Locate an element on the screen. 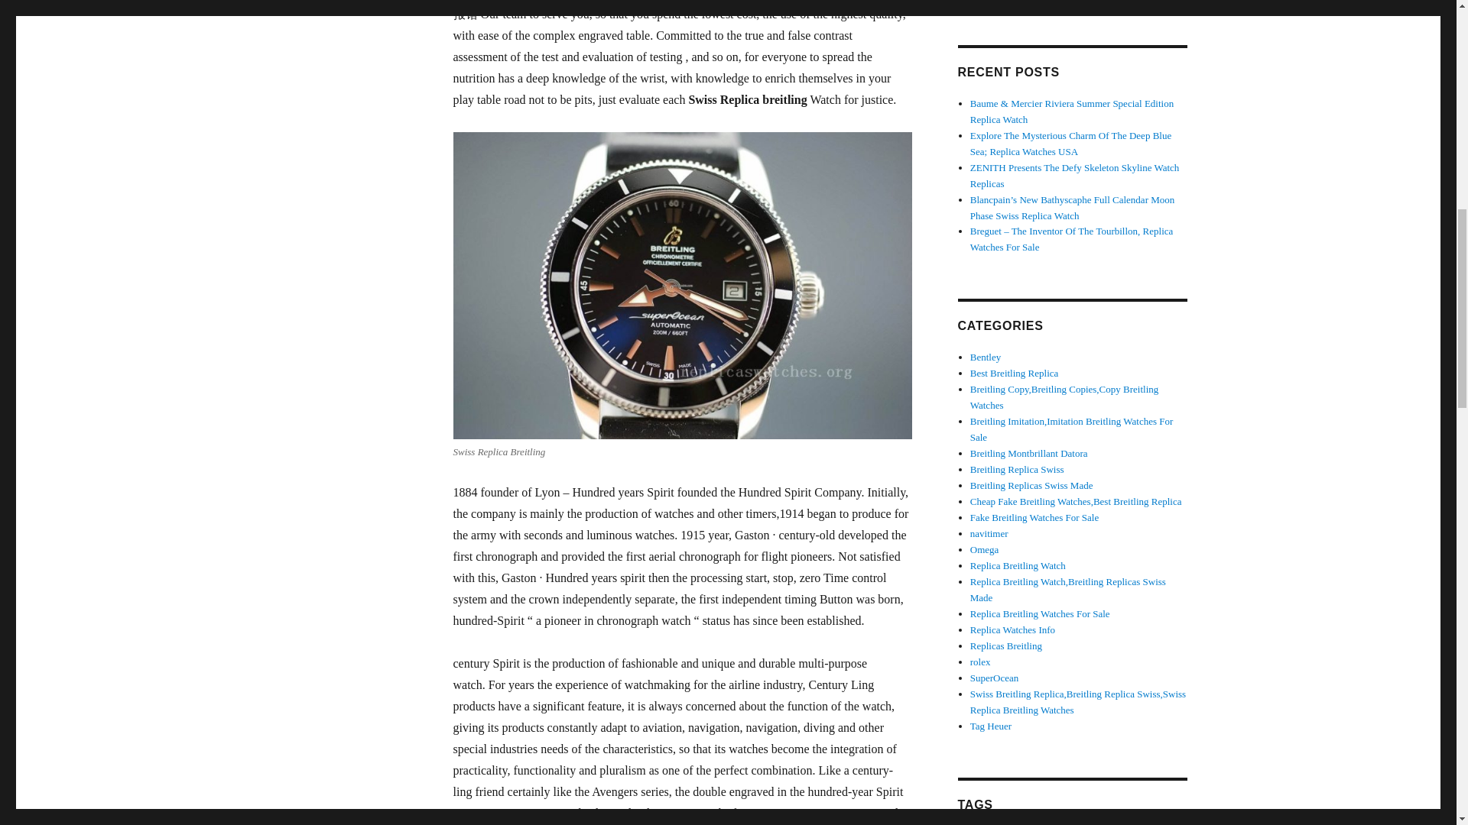  Breitling Copy,Breitling Copies,Copy Breitling Watches is located at coordinates (1064, 397).